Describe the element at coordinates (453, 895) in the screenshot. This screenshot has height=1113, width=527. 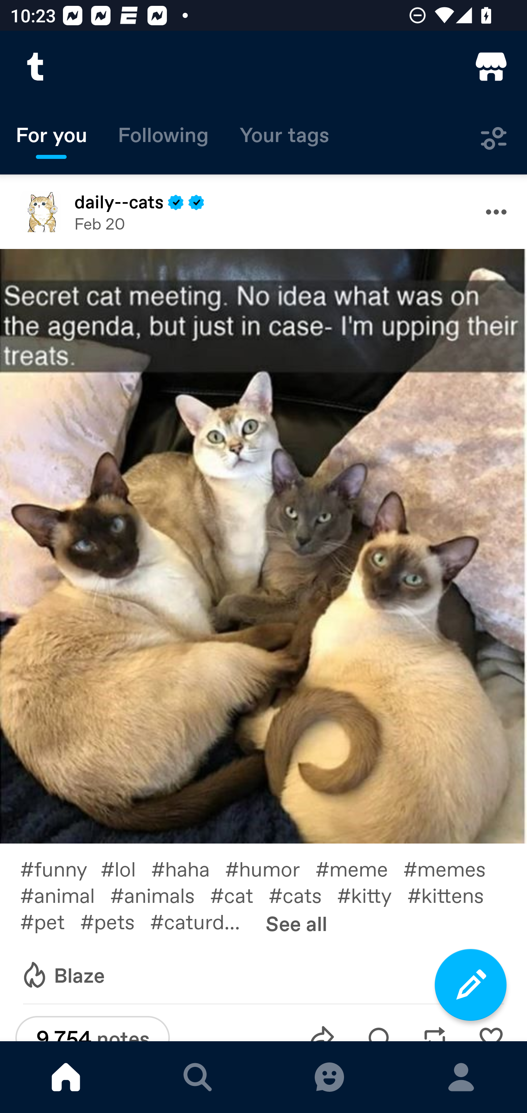
I see `#kittens` at that location.